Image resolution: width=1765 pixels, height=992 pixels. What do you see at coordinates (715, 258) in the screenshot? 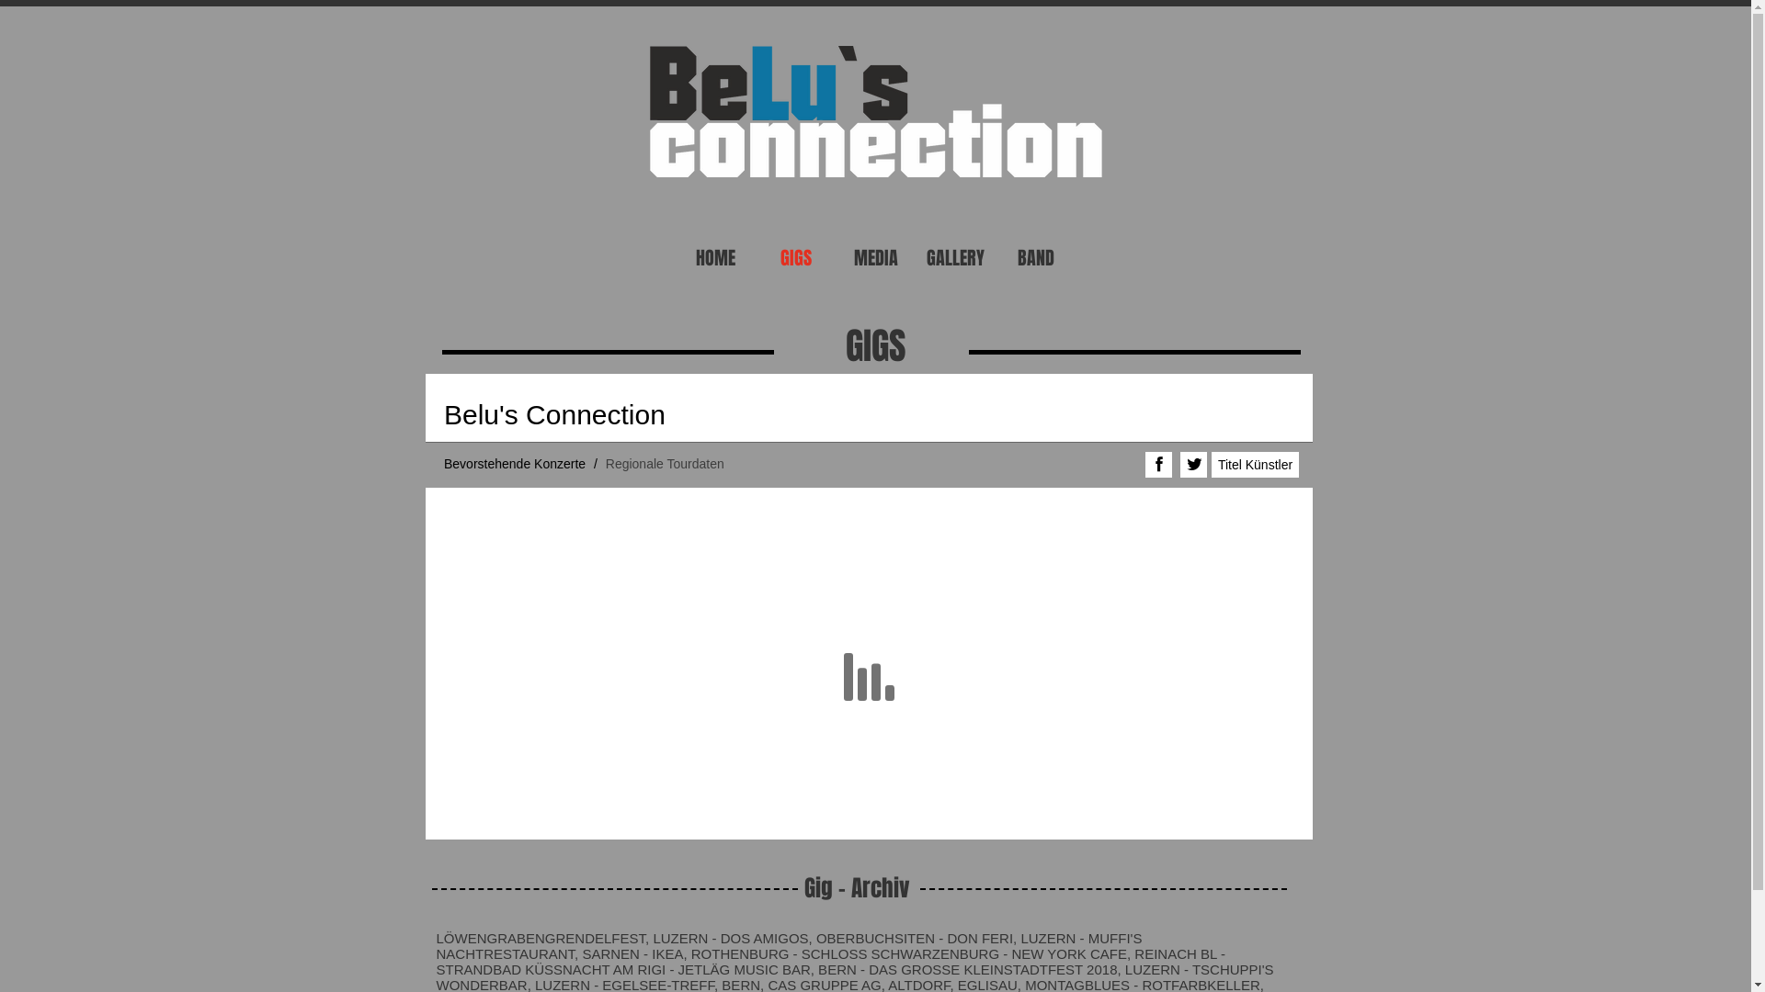
I see `HOME` at bounding box center [715, 258].